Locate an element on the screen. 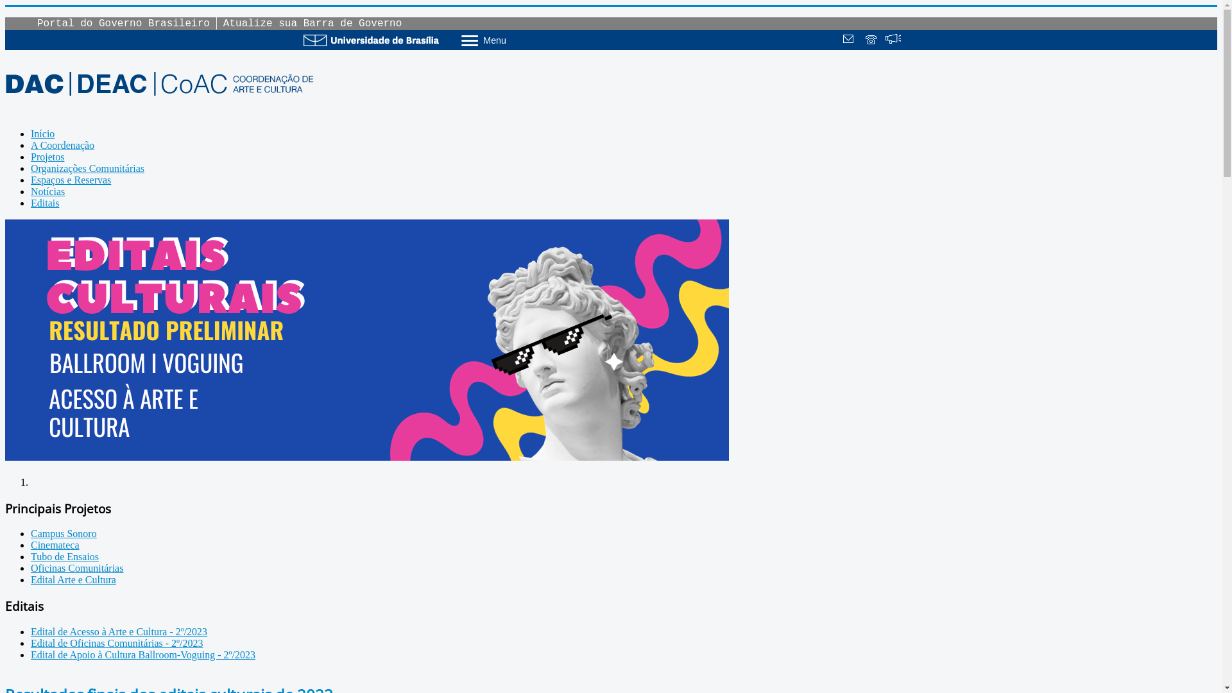 The height and width of the screenshot is (693, 1232). Webmail is located at coordinates (850, 40).